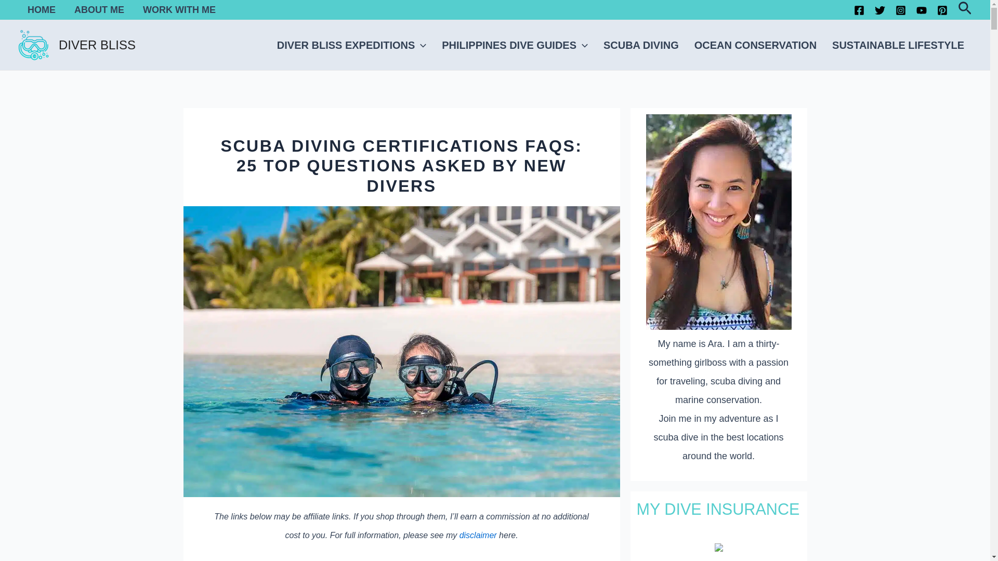 The width and height of the screenshot is (998, 561). I want to click on DIVER BLISS EXPEDITIONS, so click(351, 45).